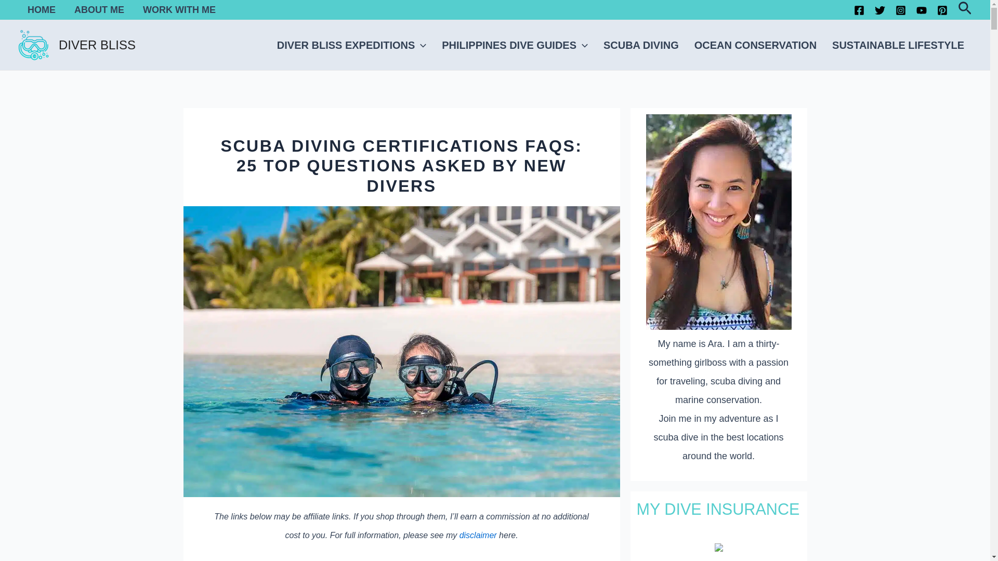 The width and height of the screenshot is (998, 561). I want to click on DIVER BLISS EXPEDITIONS, so click(351, 45).